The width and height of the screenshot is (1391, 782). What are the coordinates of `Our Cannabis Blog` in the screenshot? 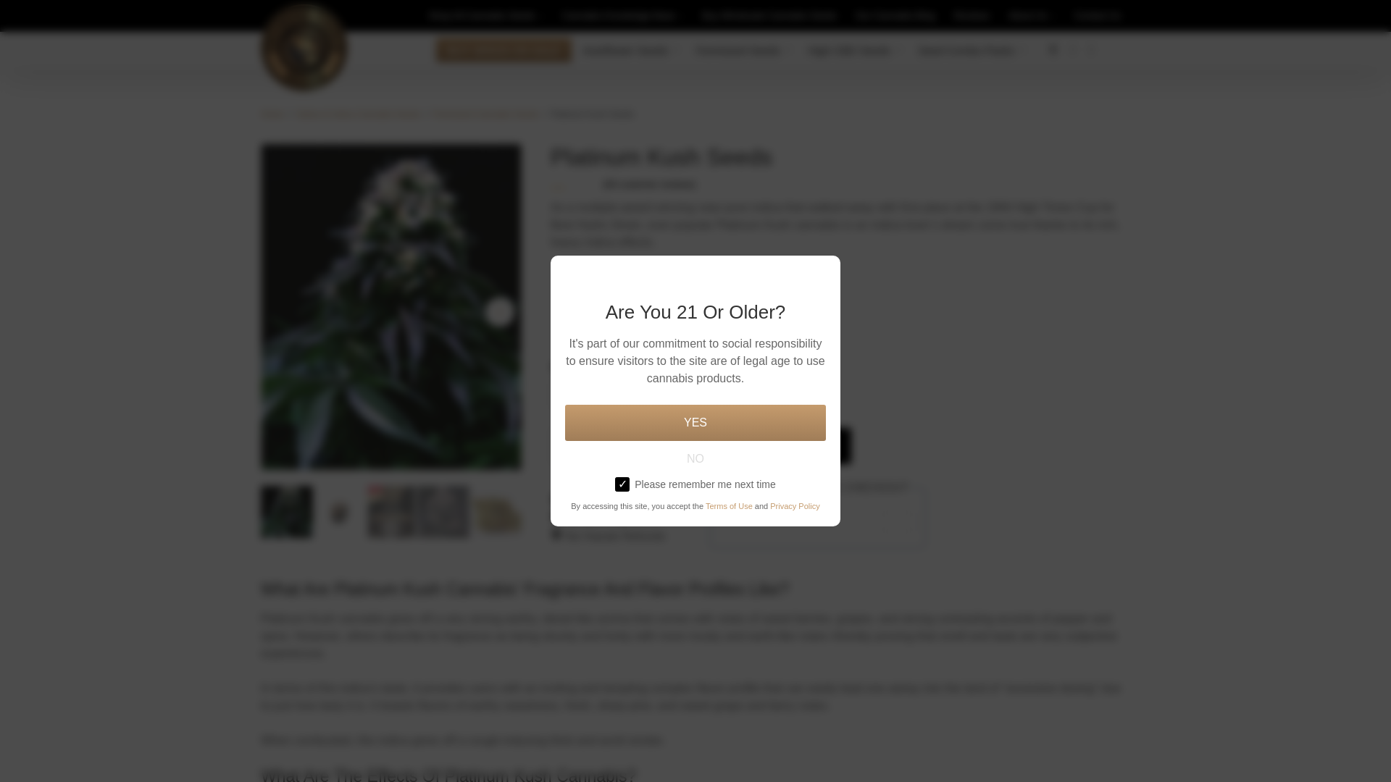 It's located at (895, 16).